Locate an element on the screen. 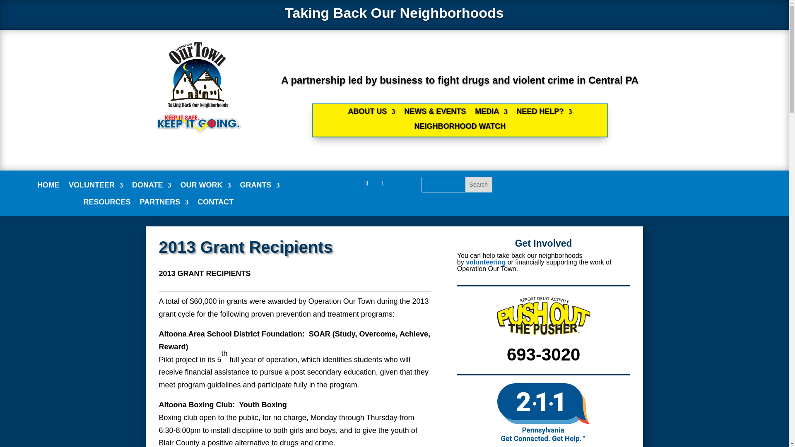 Image resolution: width=795 pixels, height=447 pixels. Follow on Facebook is located at coordinates (367, 183).